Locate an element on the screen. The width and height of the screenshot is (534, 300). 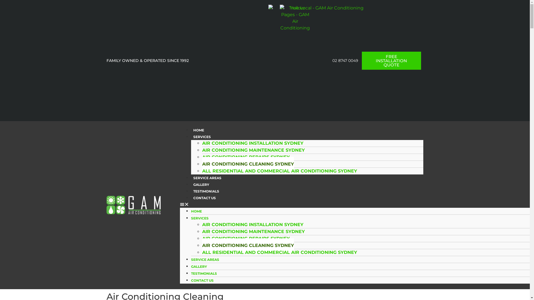
HOME is located at coordinates (196, 211).